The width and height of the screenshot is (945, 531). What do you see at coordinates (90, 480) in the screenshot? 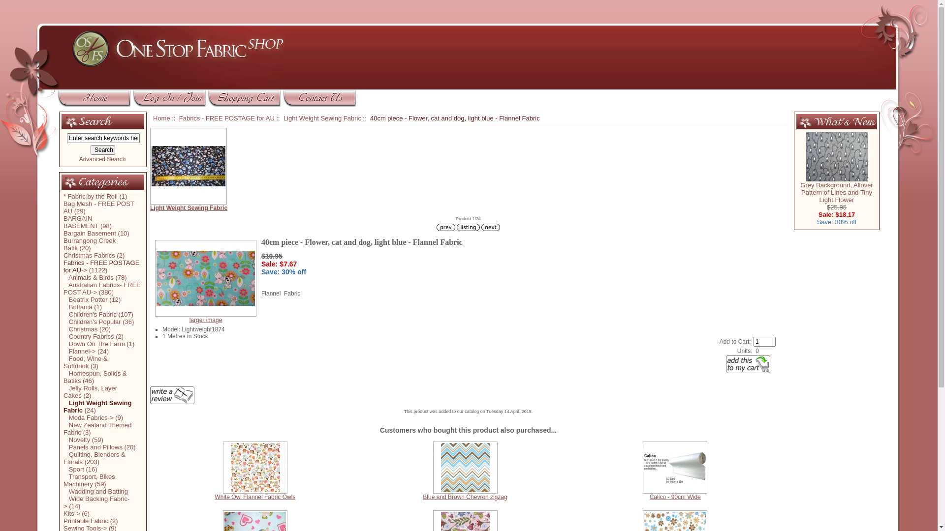
I see `   Transport, Bikes, Machinery` at bounding box center [90, 480].